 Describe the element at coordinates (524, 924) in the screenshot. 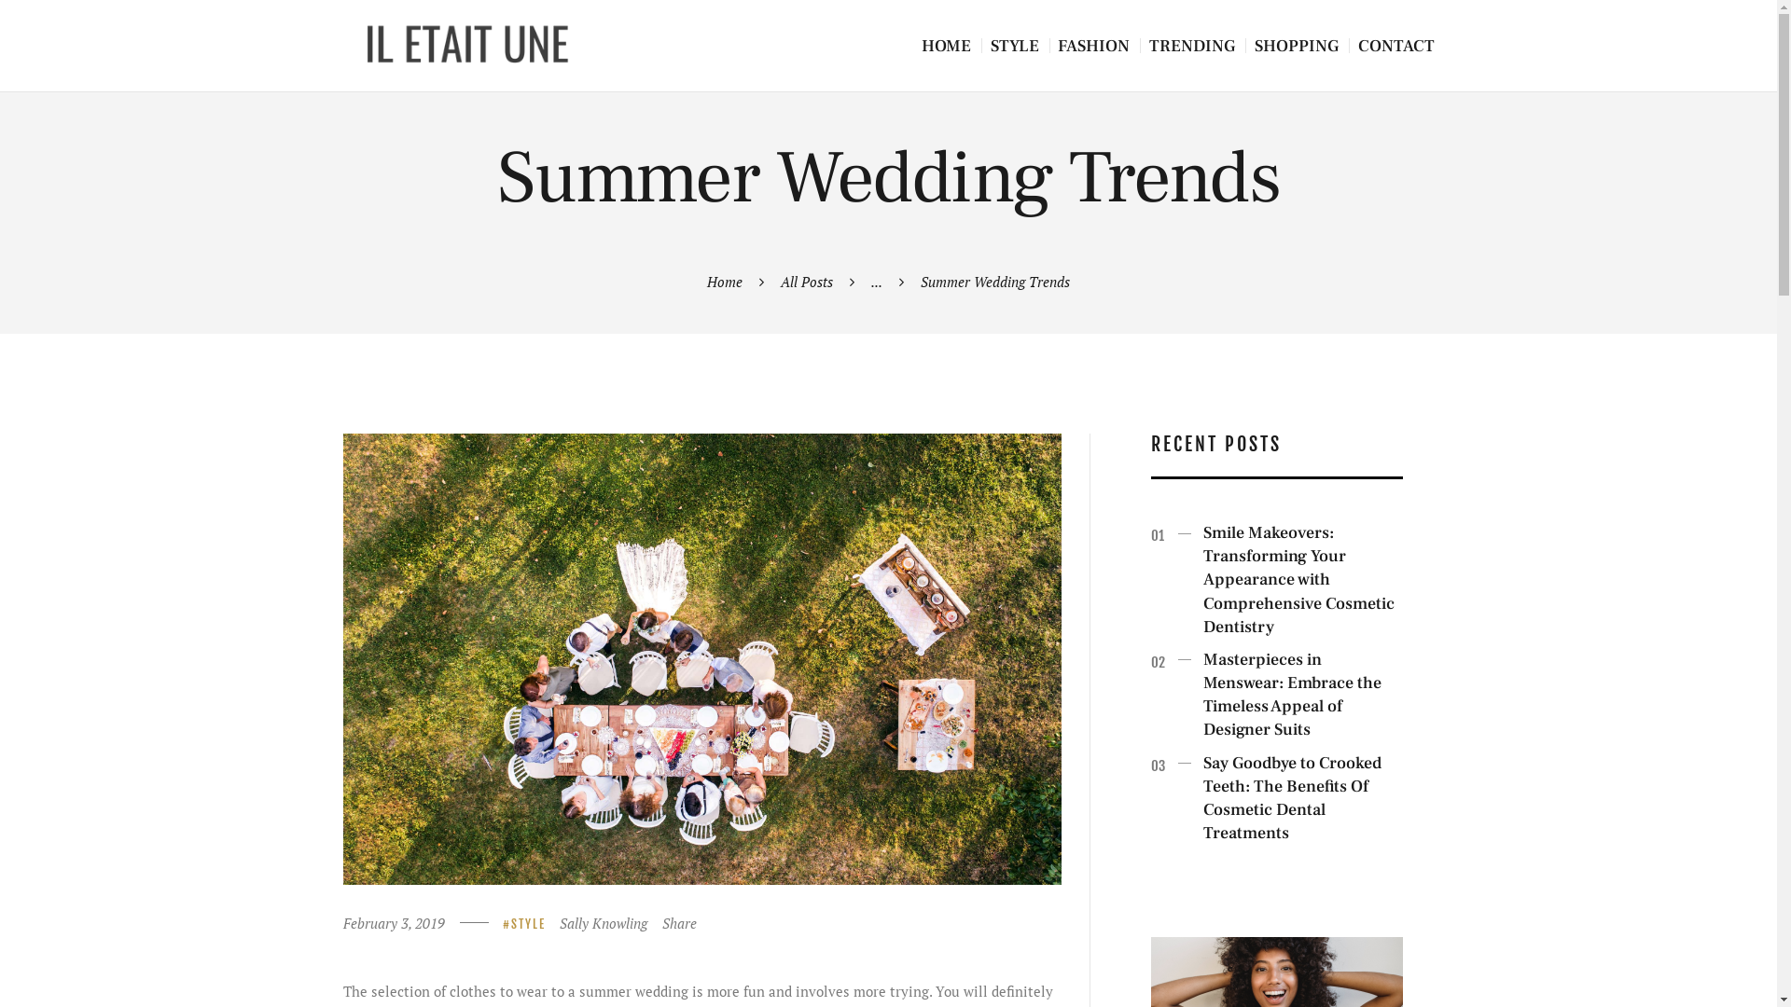

I see `STYLE` at that location.